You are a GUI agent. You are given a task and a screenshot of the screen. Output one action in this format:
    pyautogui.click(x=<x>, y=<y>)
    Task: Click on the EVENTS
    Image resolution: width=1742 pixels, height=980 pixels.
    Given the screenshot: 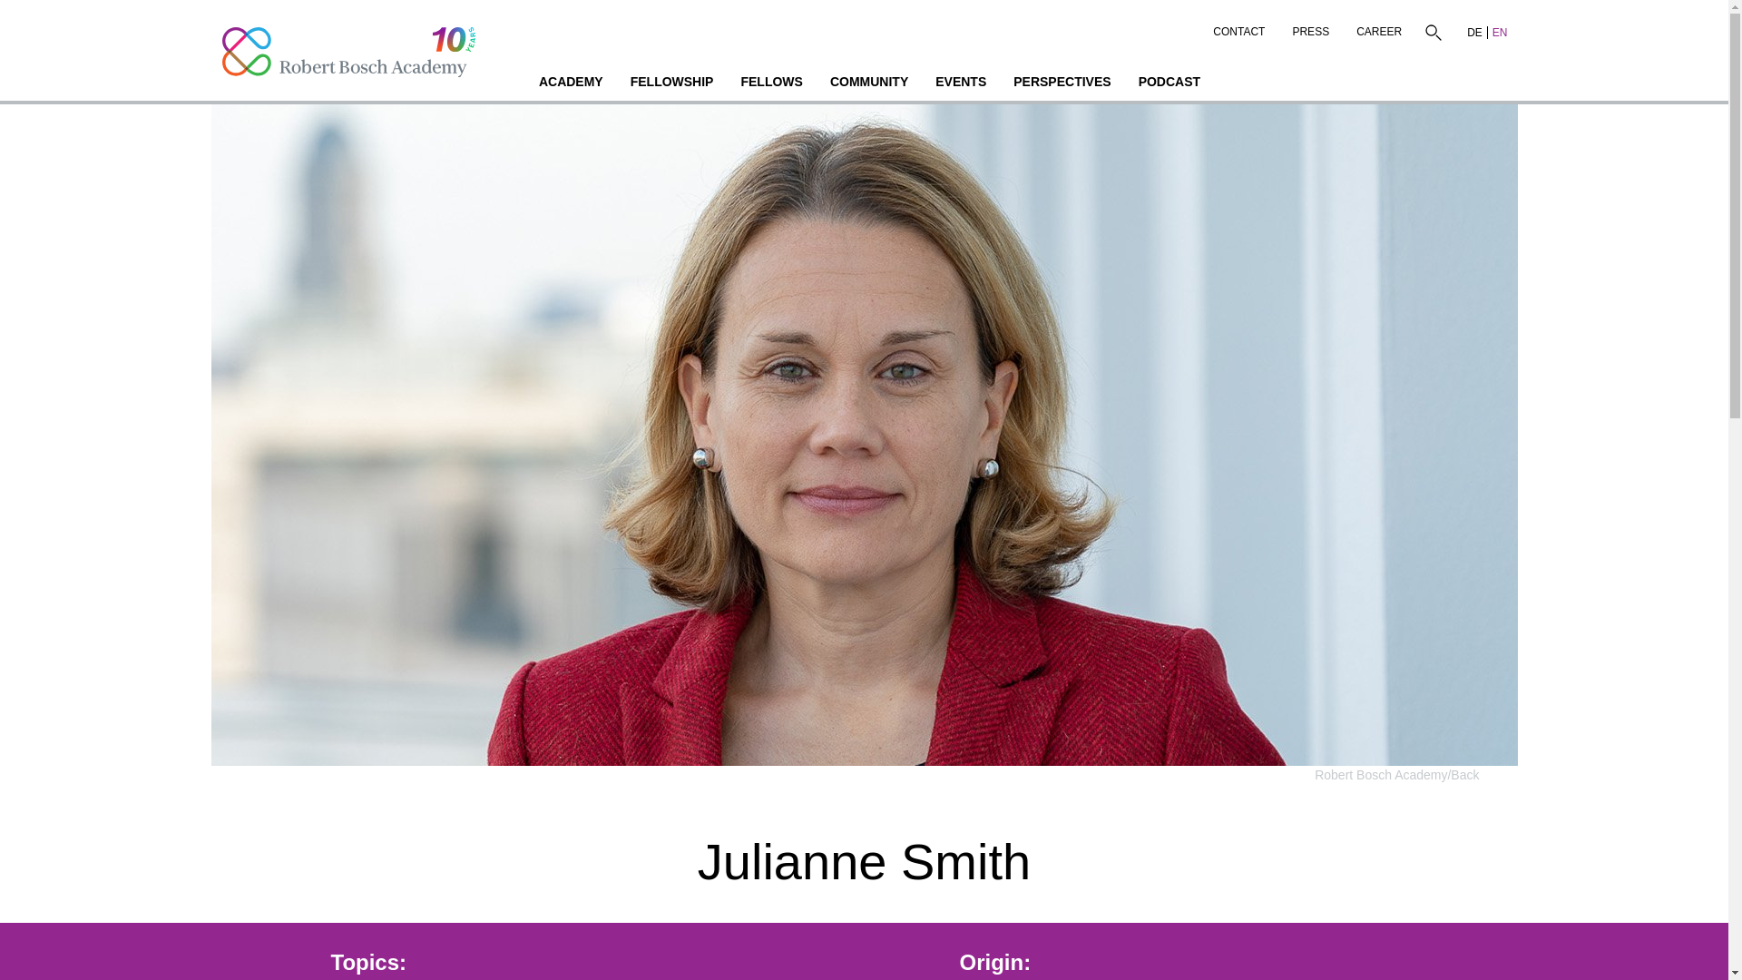 What is the action you would take?
    pyautogui.click(x=960, y=83)
    